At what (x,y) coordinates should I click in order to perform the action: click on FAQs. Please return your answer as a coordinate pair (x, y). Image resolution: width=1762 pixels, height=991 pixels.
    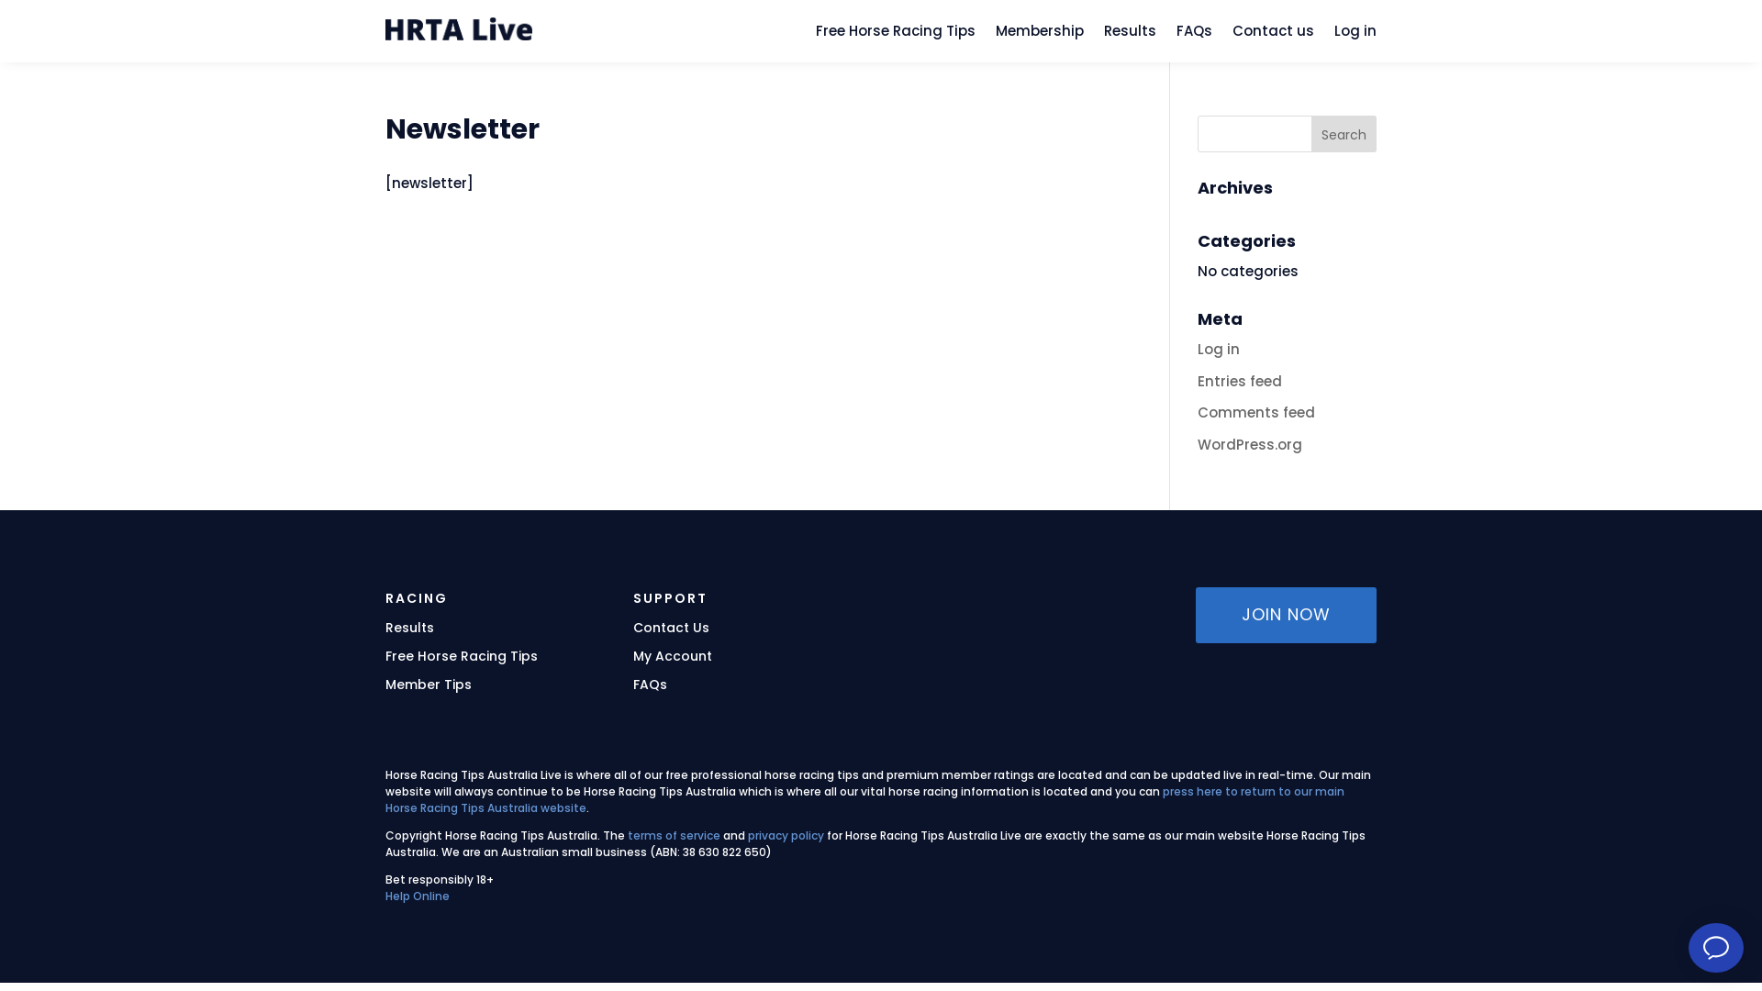
    Looking at the image, I should click on (1195, 35).